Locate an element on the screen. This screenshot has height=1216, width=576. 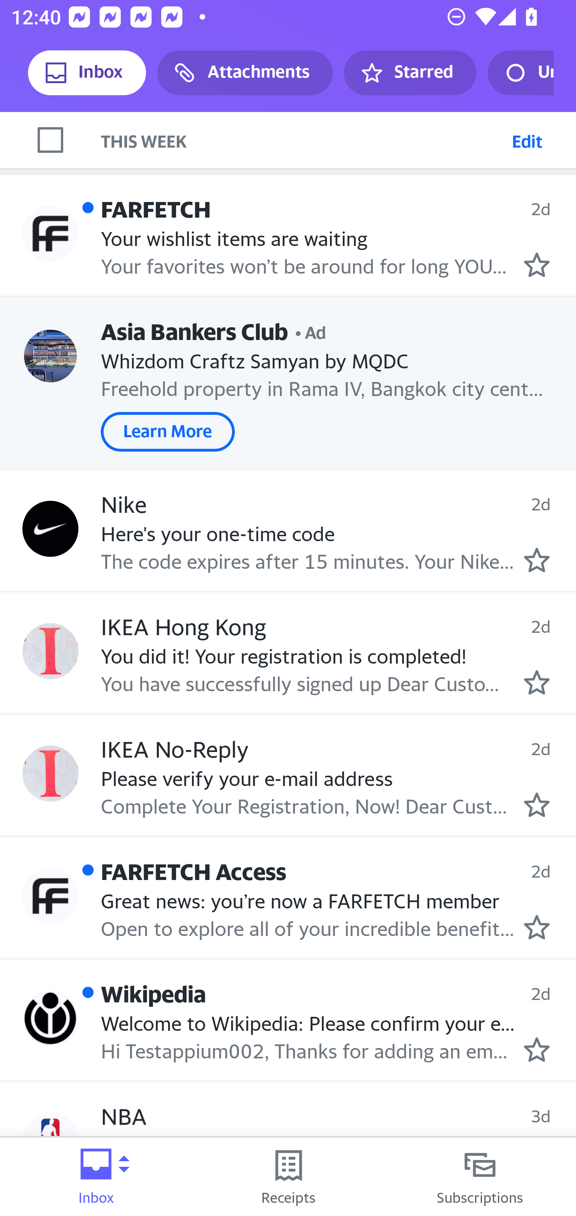
Mark as starred. is located at coordinates (537, 927).